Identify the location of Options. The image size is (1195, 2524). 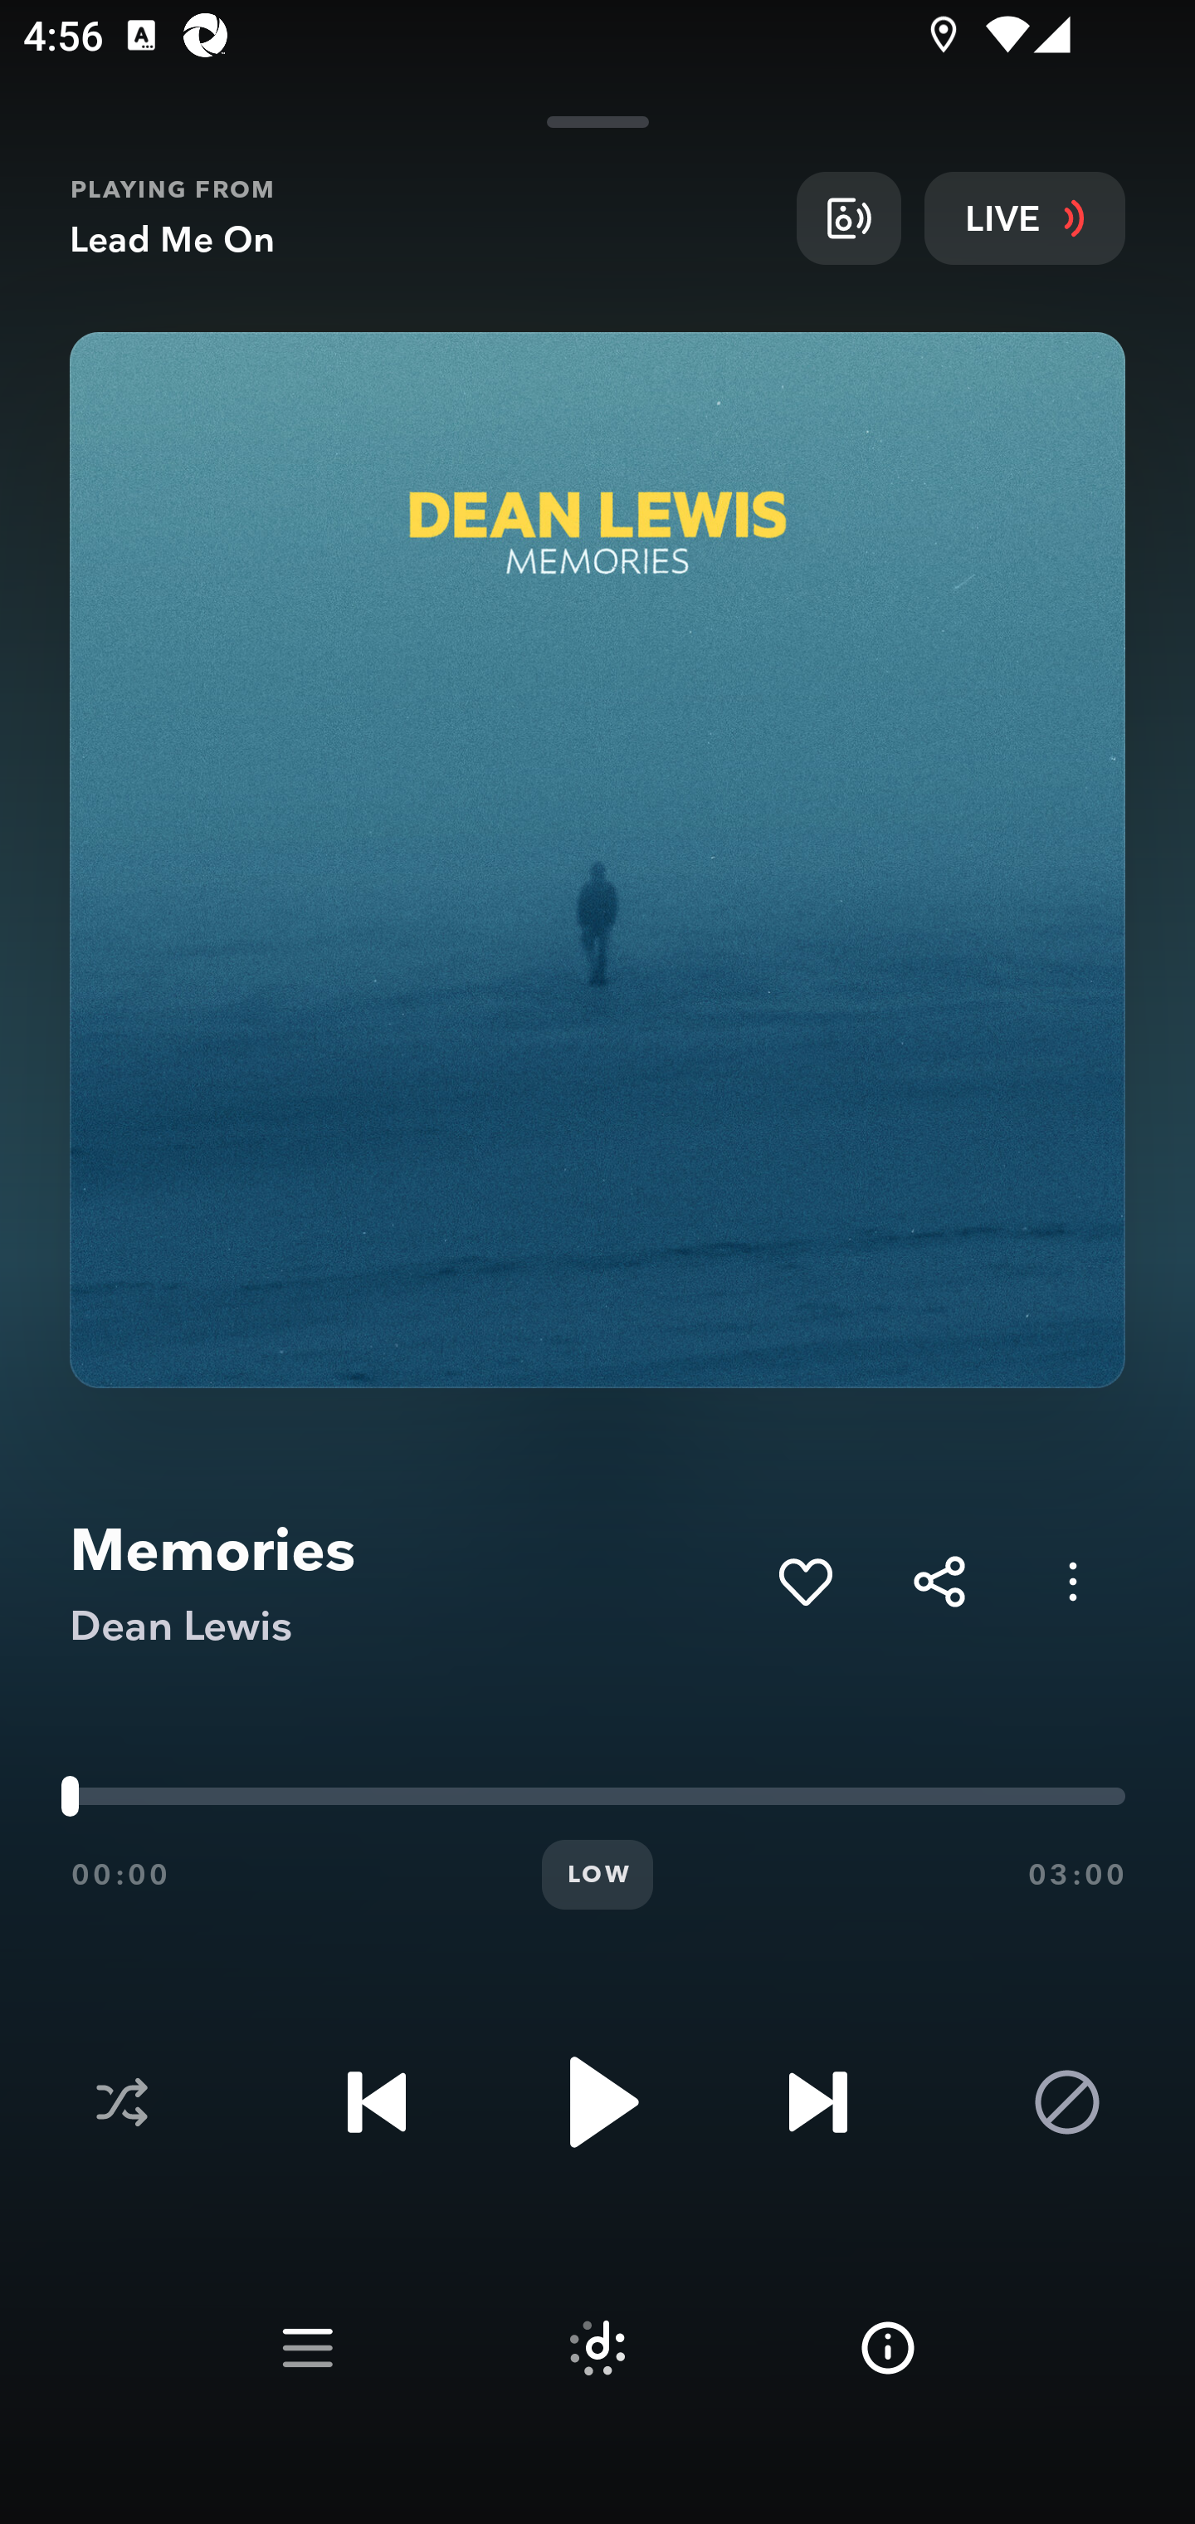
(1072, 1581).